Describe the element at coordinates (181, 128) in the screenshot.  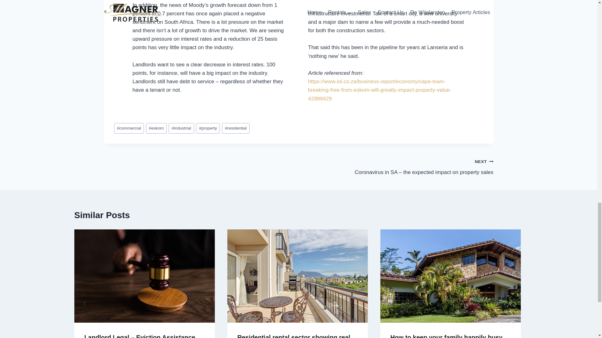
I see `industrial` at that location.